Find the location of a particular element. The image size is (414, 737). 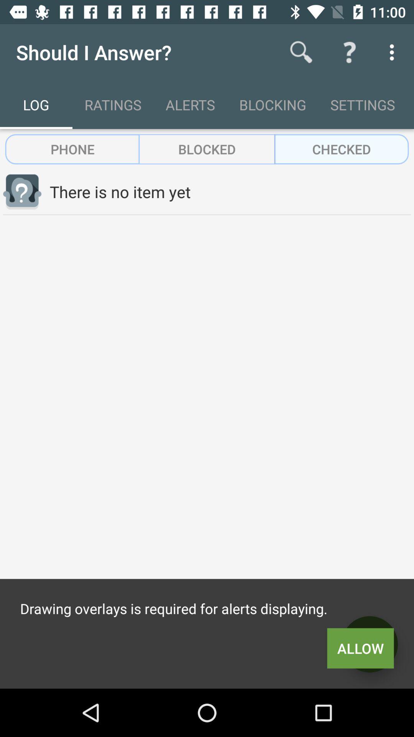

click on checked is located at coordinates (342, 149).